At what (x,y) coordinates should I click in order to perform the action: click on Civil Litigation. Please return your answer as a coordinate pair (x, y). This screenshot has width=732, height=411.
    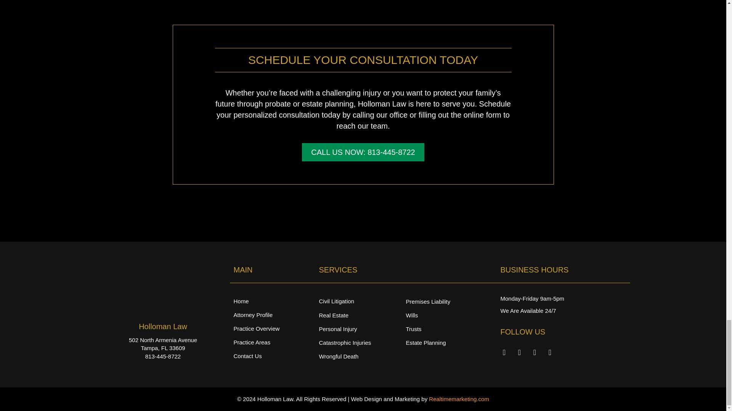
    Looking at the image, I should click on (362, 301).